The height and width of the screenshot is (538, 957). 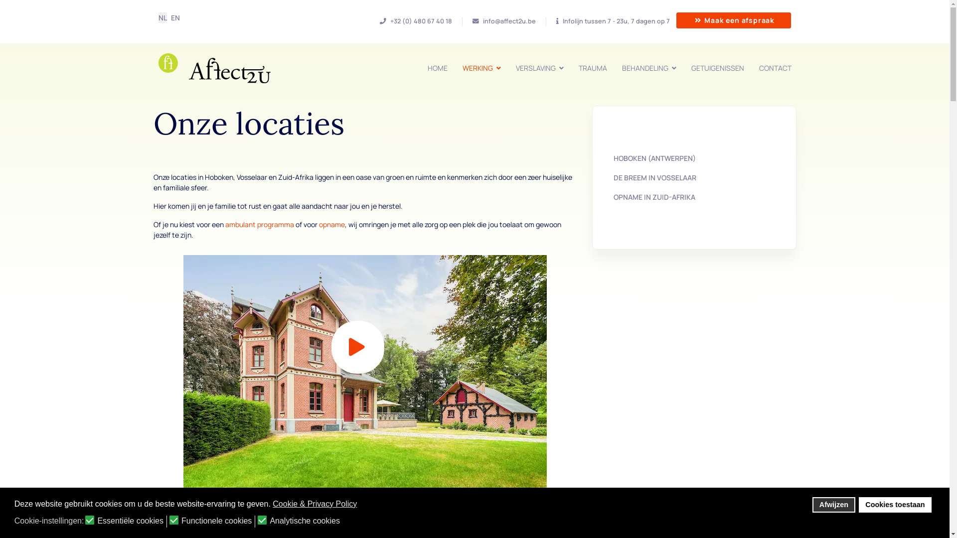 What do you see at coordinates (655, 158) in the screenshot?
I see `HOBOKEN (ANTWERPEN)` at bounding box center [655, 158].